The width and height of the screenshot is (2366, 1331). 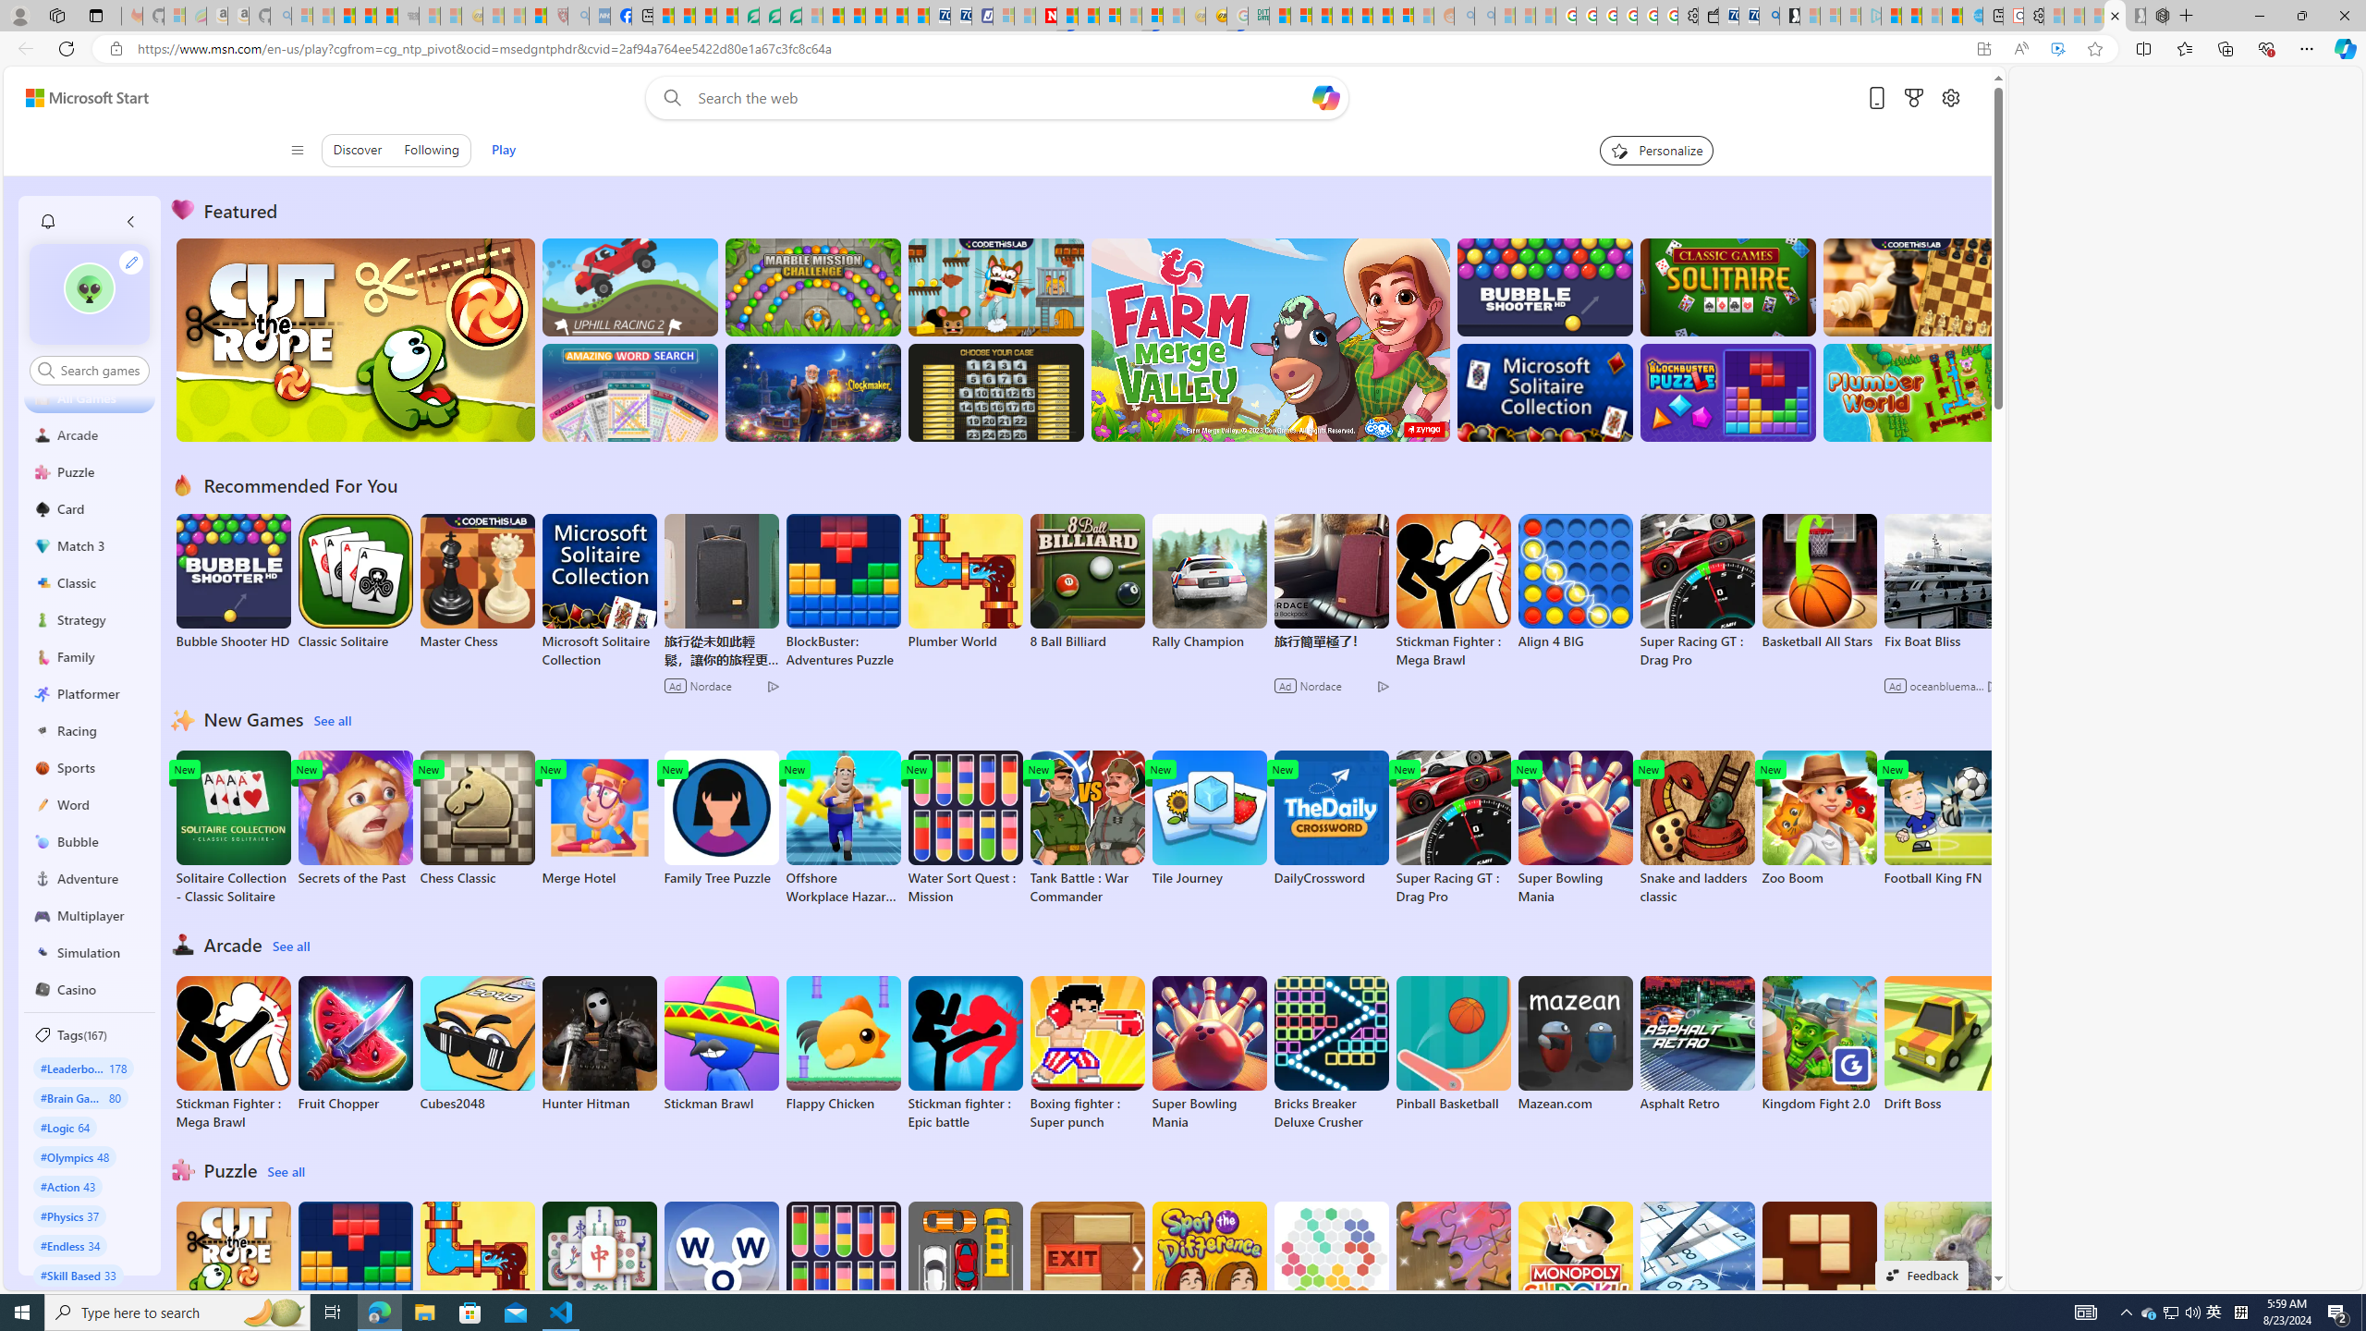 What do you see at coordinates (1697, 828) in the screenshot?
I see `Snake and ladders classic` at bounding box center [1697, 828].